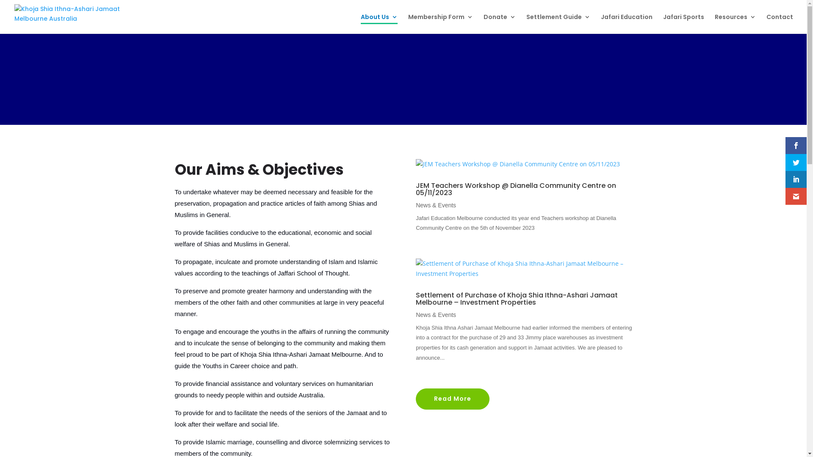  I want to click on Contact, so click(780, 24).